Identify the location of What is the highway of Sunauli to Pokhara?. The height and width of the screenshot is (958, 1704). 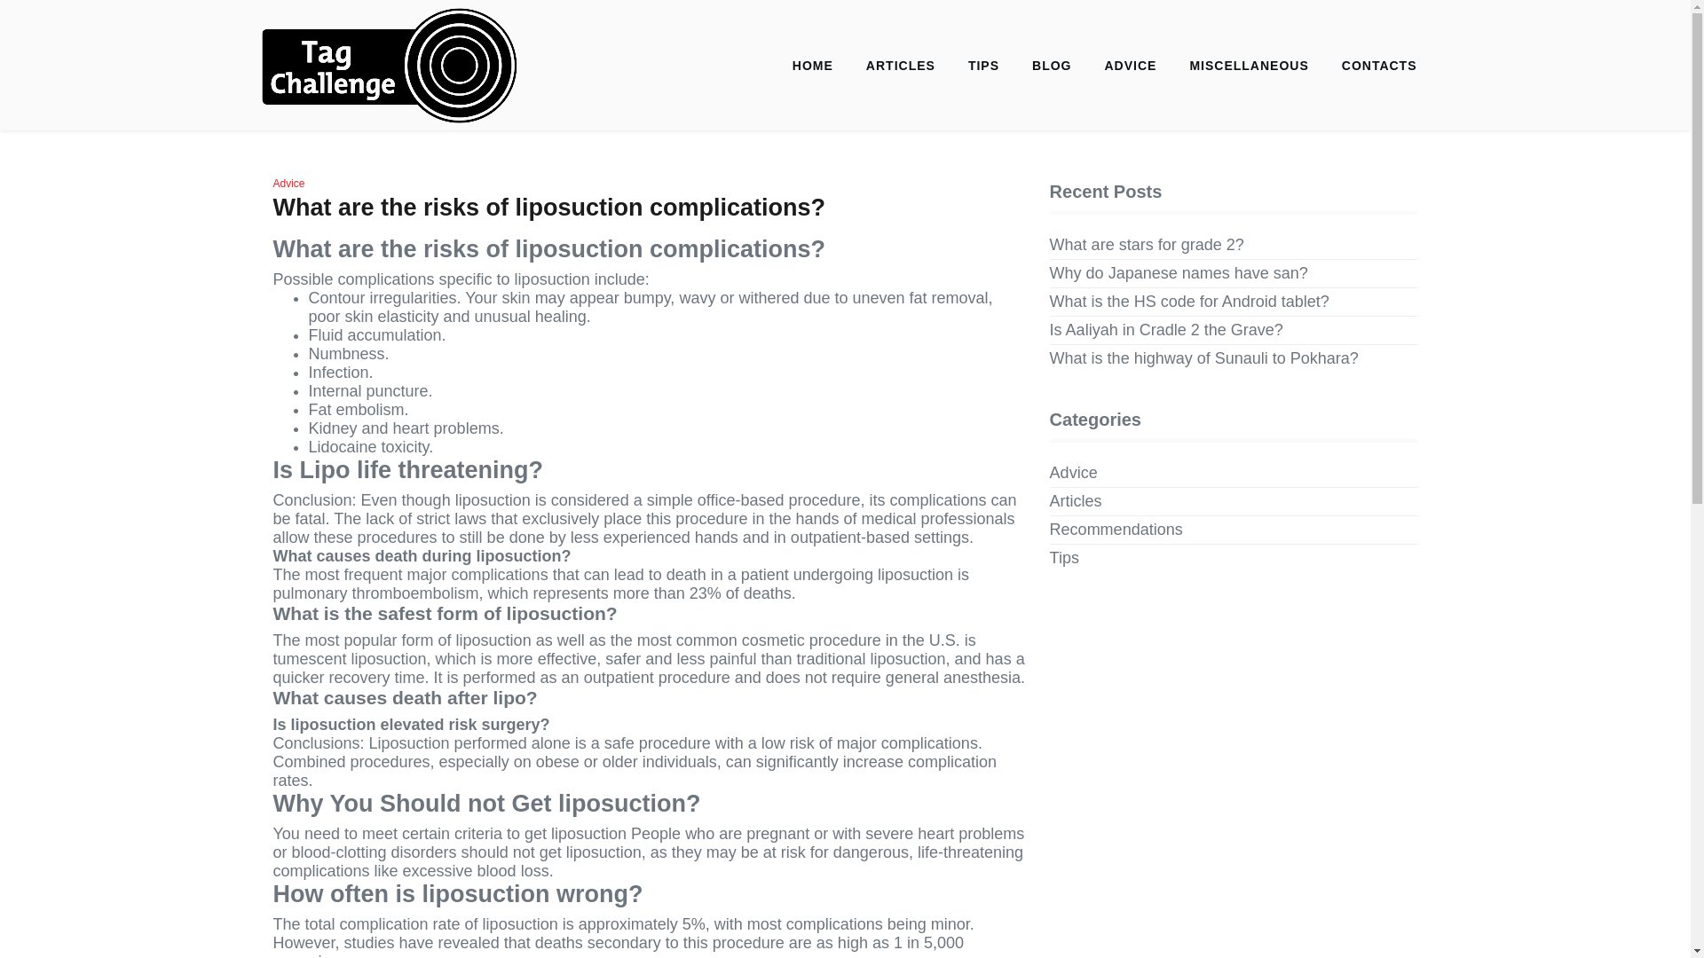
(1203, 358).